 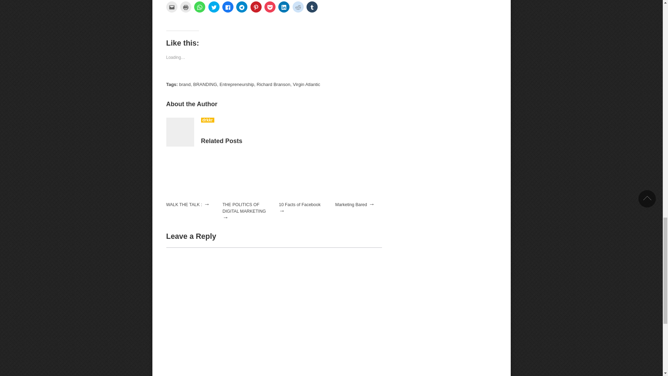 What do you see at coordinates (184, 205) in the screenshot?
I see `WALK THE TALK :` at bounding box center [184, 205].